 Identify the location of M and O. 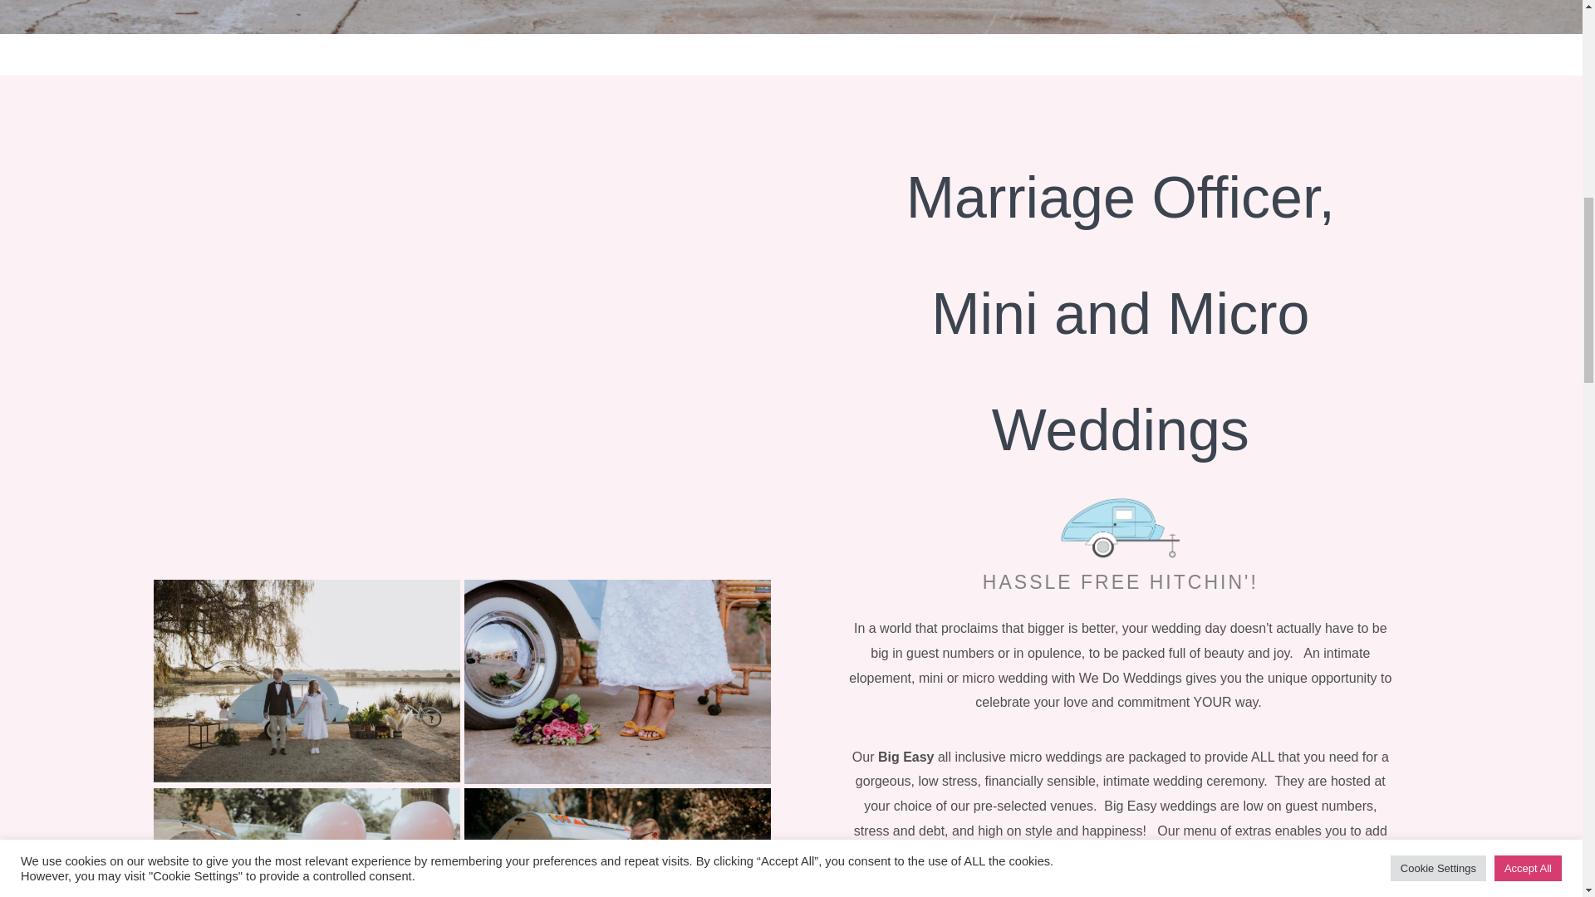
(307, 842).